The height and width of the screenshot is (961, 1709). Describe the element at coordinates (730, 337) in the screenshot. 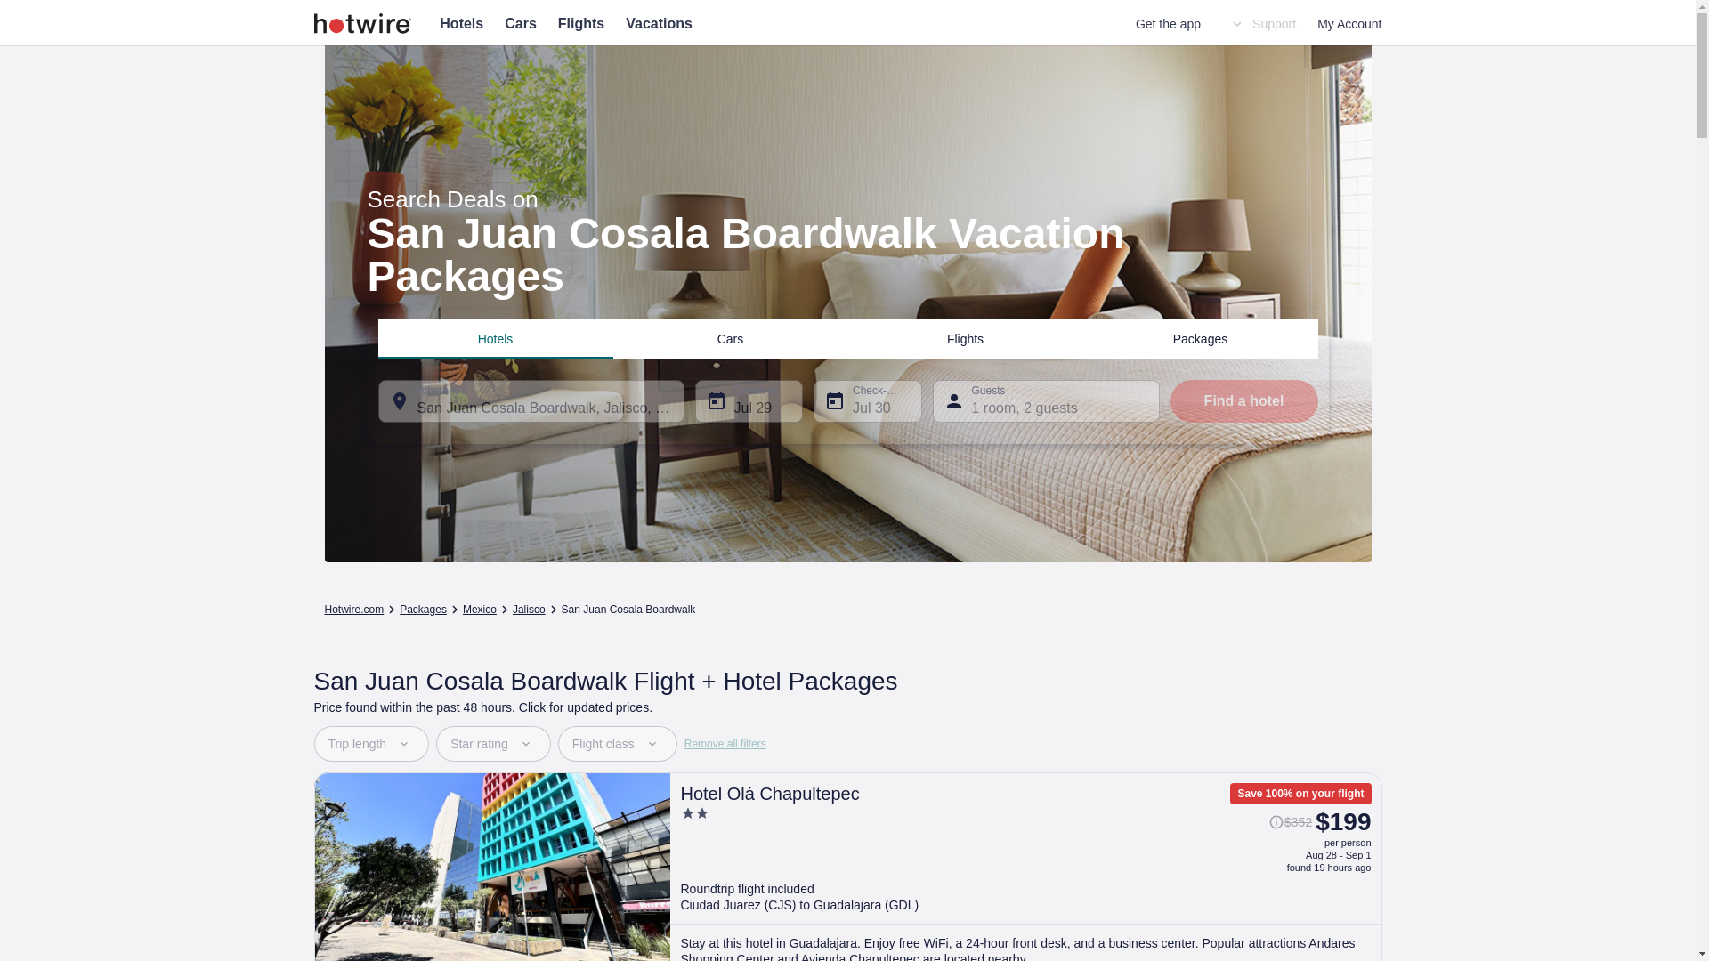

I see `Cars` at that location.